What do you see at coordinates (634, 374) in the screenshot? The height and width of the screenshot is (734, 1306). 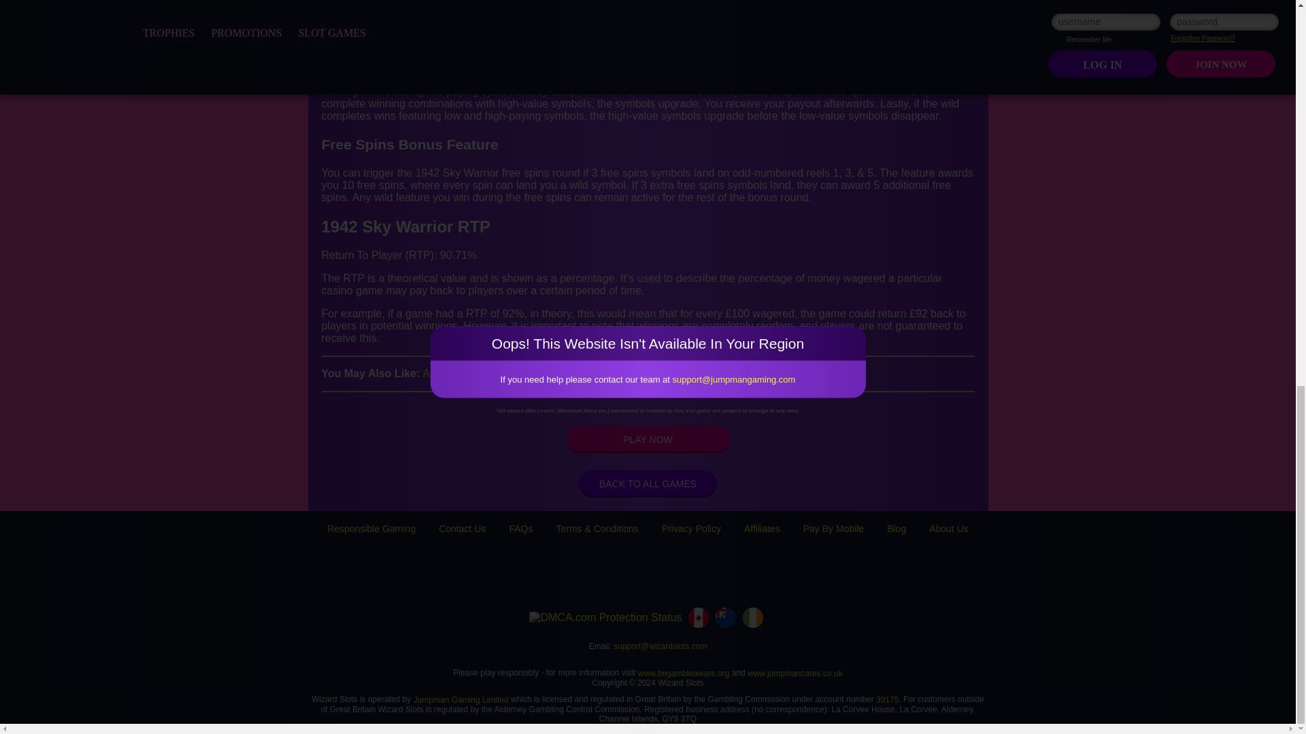 I see `Fortune of Giza` at bounding box center [634, 374].